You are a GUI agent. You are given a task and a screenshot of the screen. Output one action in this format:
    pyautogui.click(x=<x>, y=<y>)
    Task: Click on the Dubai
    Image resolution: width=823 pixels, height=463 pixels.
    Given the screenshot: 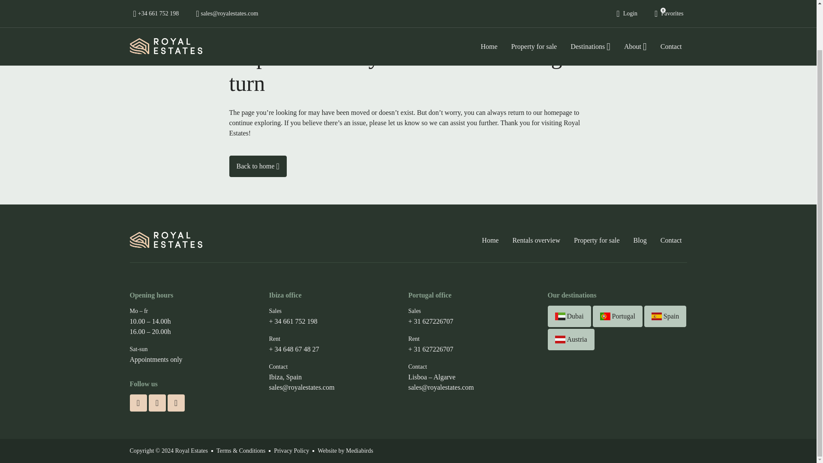 What is the action you would take?
    pyautogui.click(x=569, y=316)
    